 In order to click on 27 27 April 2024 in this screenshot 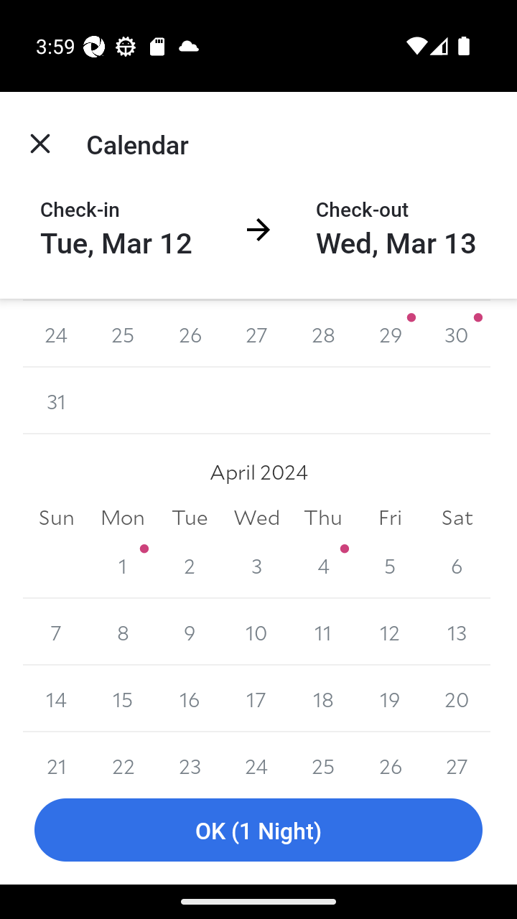, I will do `click(457, 754)`.